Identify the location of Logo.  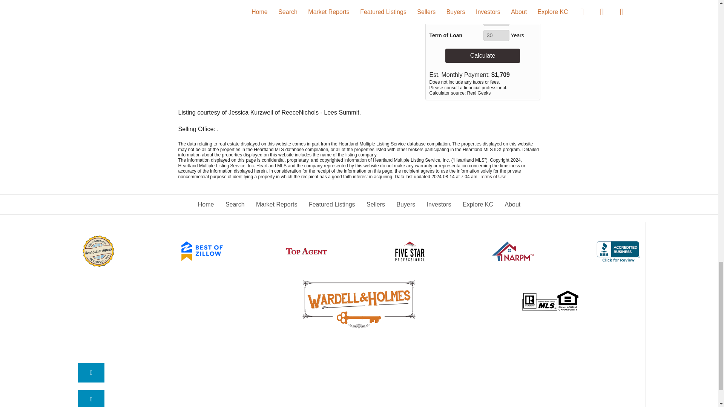
(359, 304).